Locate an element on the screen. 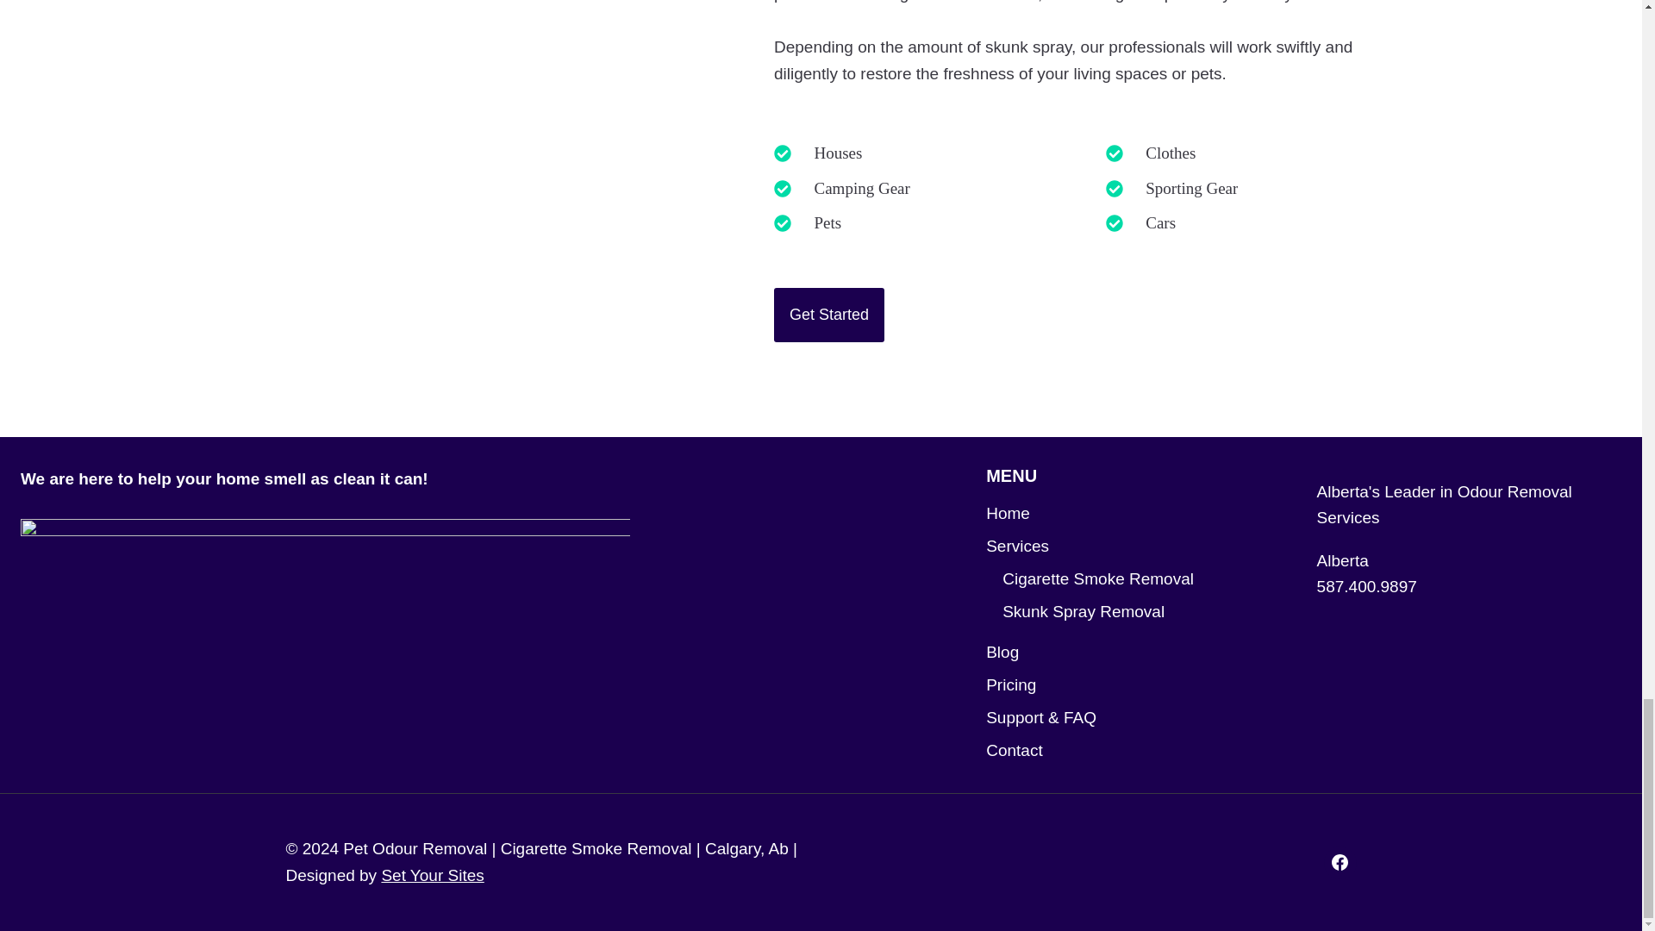  Home is located at coordinates (1138, 513).